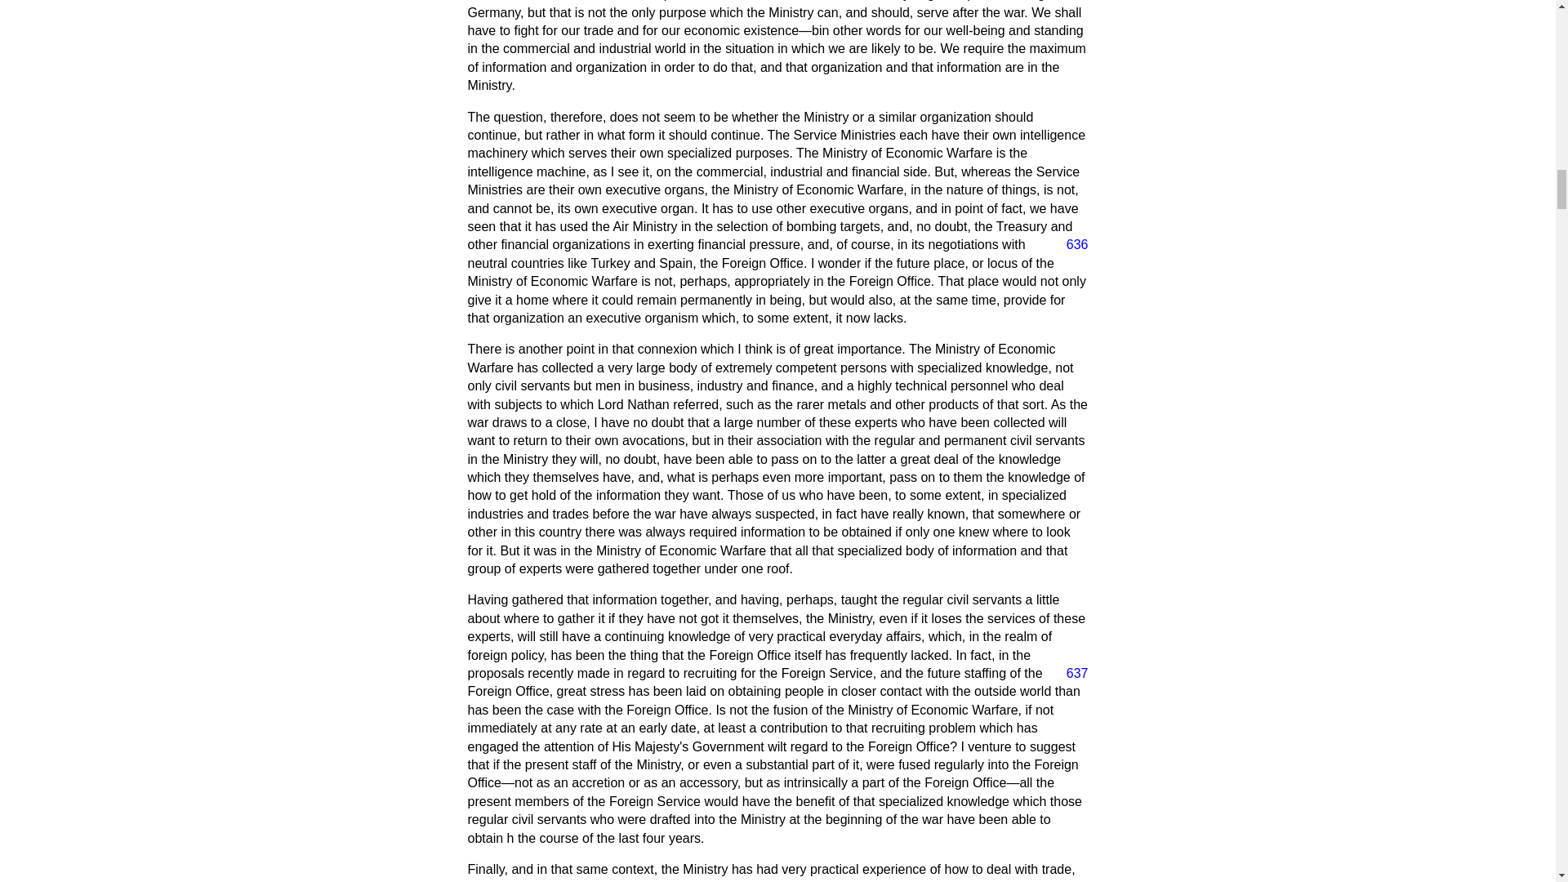  Describe the element at coordinates (1071, 245) in the screenshot. I see `636` at that location.